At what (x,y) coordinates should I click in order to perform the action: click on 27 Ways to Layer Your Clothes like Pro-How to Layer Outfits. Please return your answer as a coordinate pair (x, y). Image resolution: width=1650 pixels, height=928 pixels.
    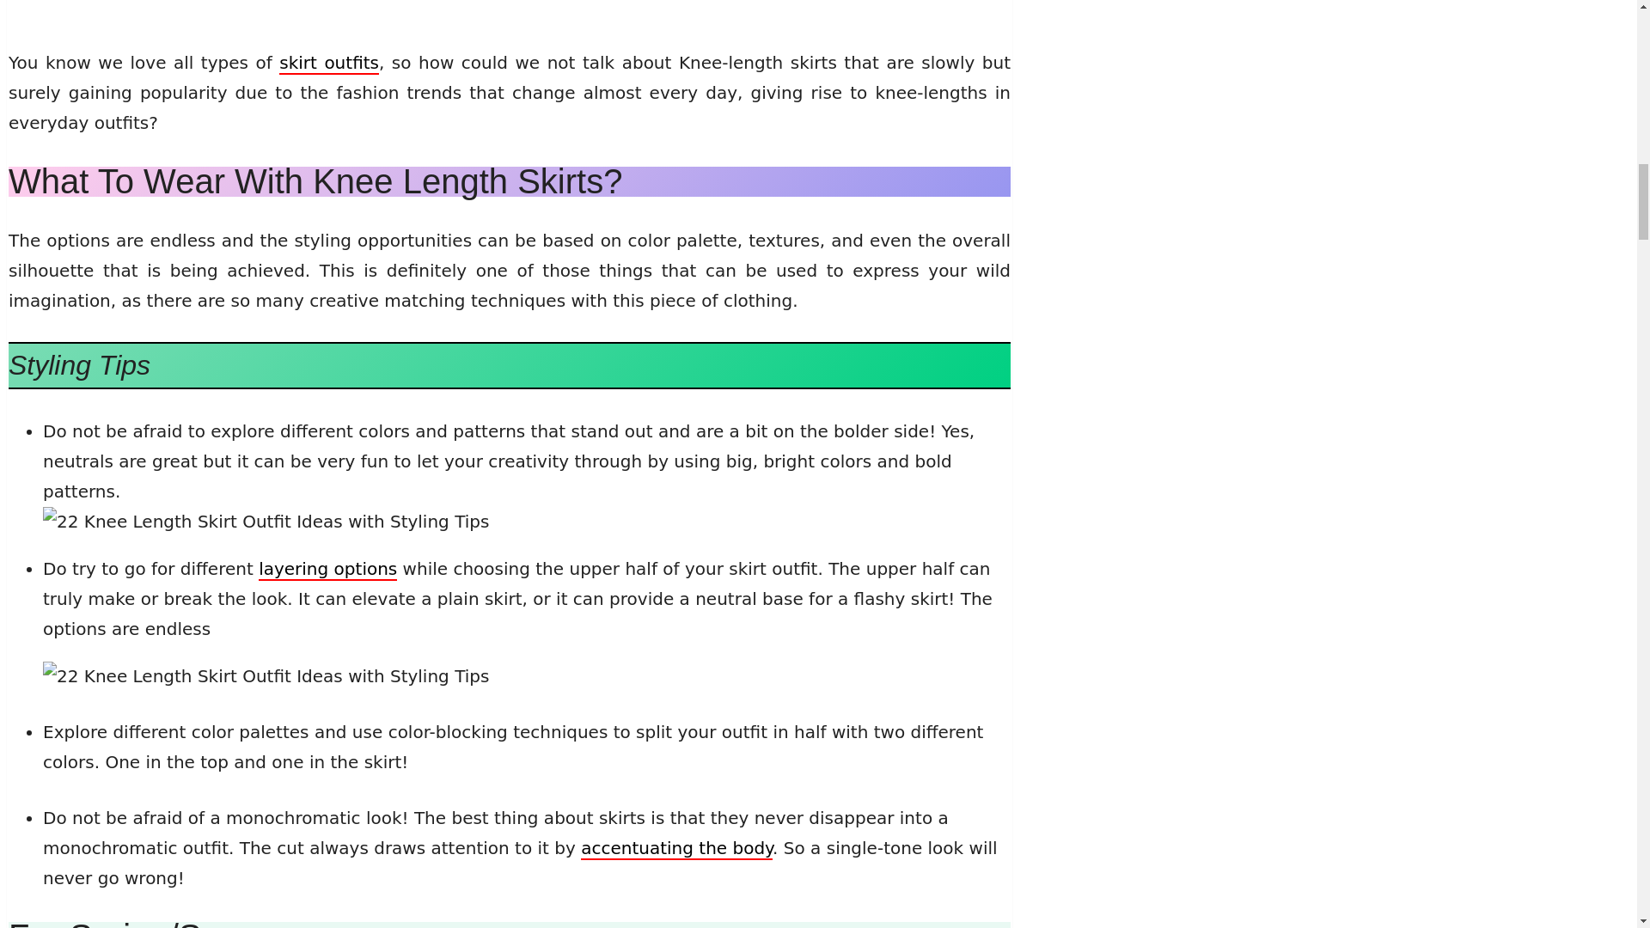
    Looking at the image, I should click on (328, 570).